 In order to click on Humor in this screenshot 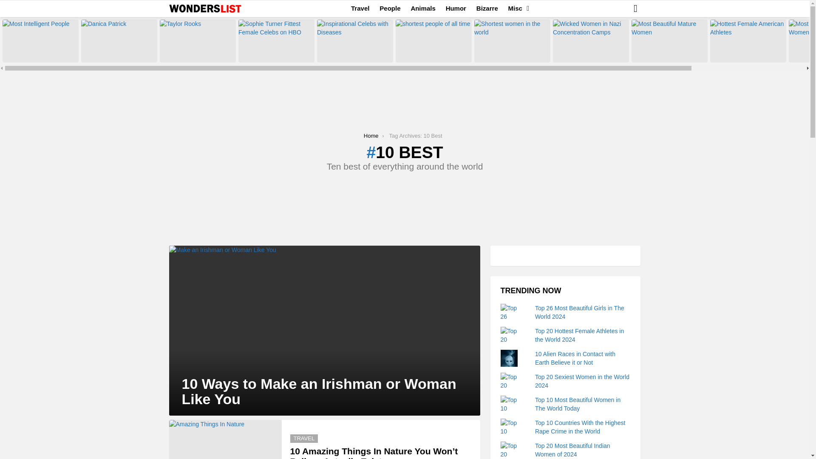, I will do `click(456, 8)`.